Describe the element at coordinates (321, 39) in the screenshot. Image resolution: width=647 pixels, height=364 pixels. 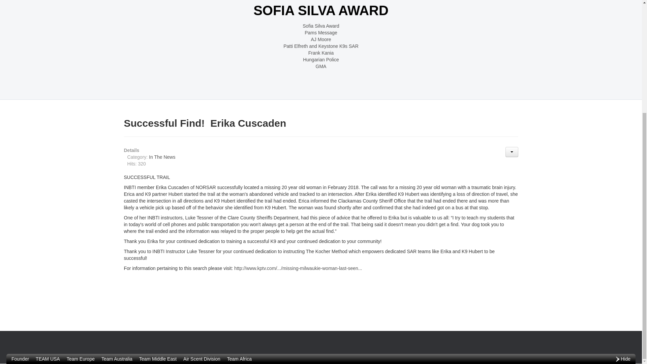
I see `AJ Moore` at that location.